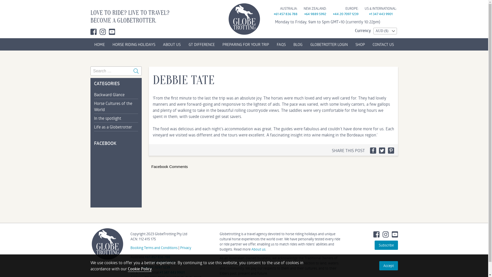  What do you see at coordinates (4, 3) in the screenshot?
I see `Go` at bounding box center [4, 3].